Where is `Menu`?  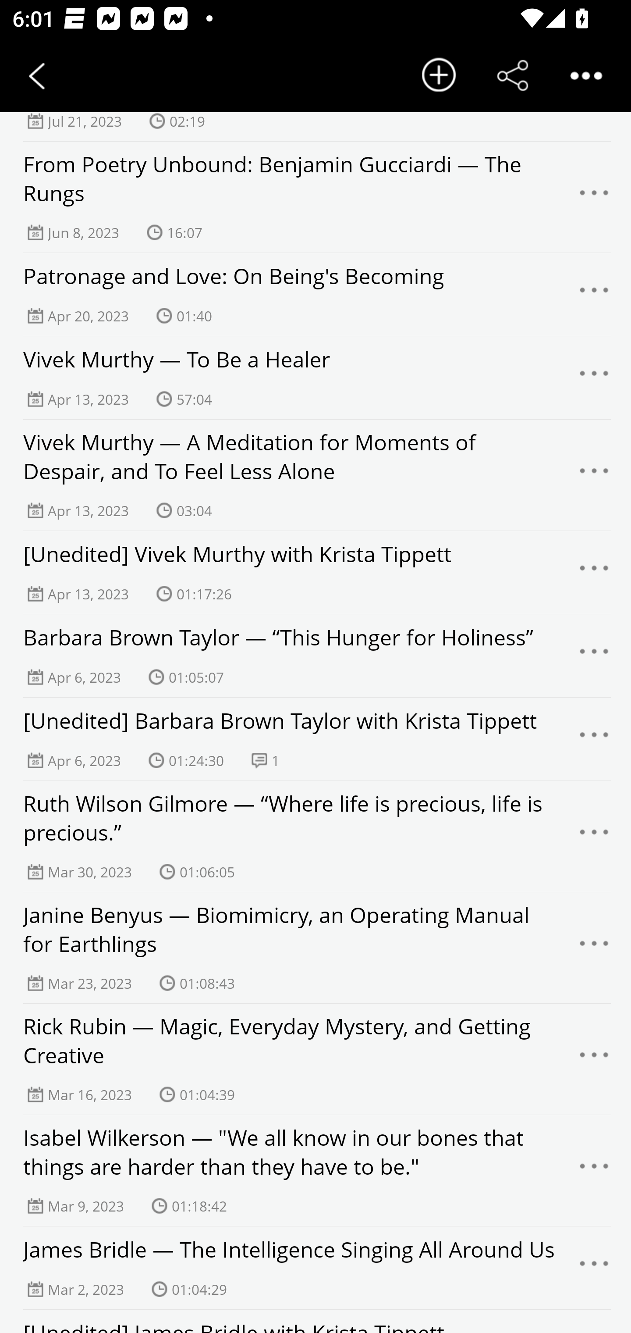 Menu is located at coordinates (594, 1171).